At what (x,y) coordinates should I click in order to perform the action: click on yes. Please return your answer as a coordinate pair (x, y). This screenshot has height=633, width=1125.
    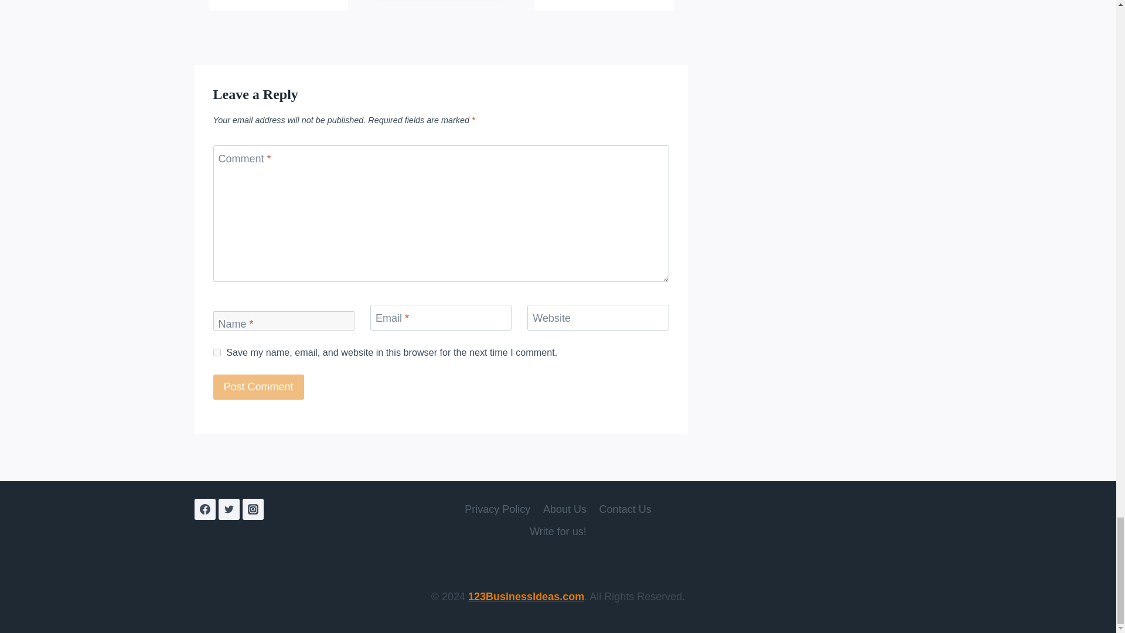
    Looking at the image, I should click on (217, 353).